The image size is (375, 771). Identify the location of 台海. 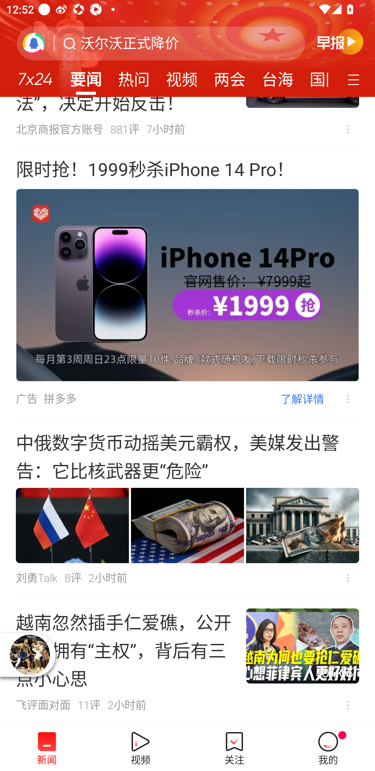
(277, 77).